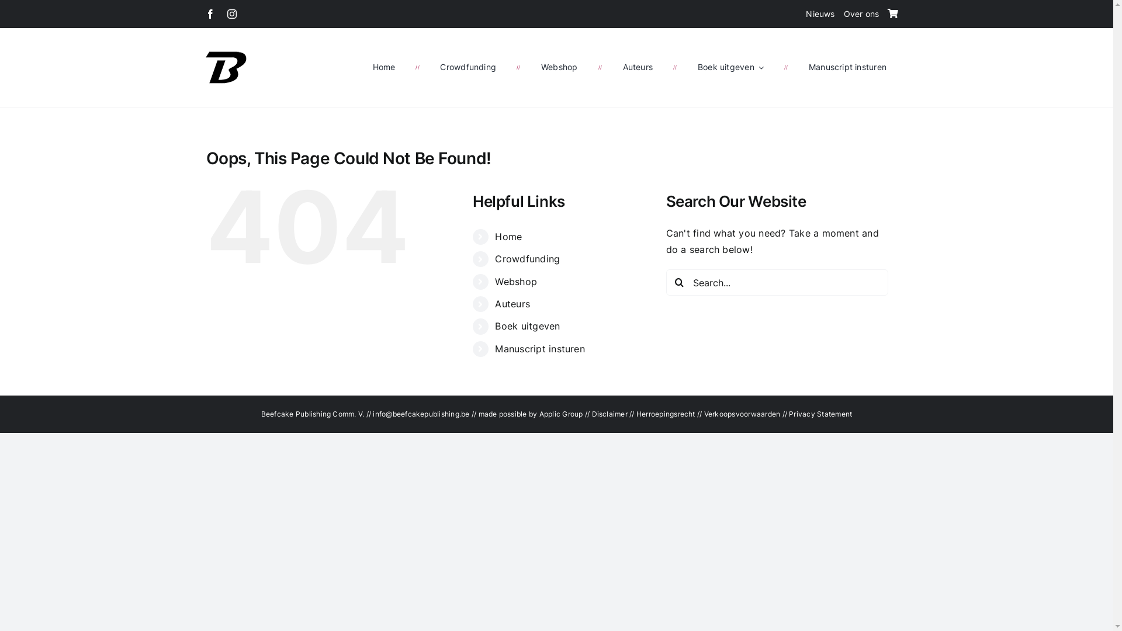  I want to click on Manuscript insturen, so click(540, 349).